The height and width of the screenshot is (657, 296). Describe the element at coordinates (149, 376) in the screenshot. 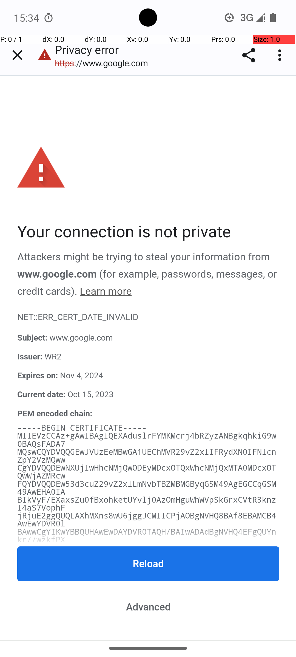

I see `Expires on: Nov 4, 2024` at that location.